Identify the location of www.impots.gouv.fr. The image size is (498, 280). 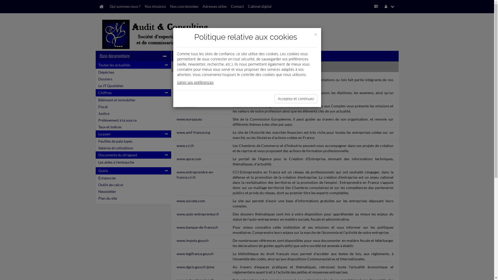
(193, 241).